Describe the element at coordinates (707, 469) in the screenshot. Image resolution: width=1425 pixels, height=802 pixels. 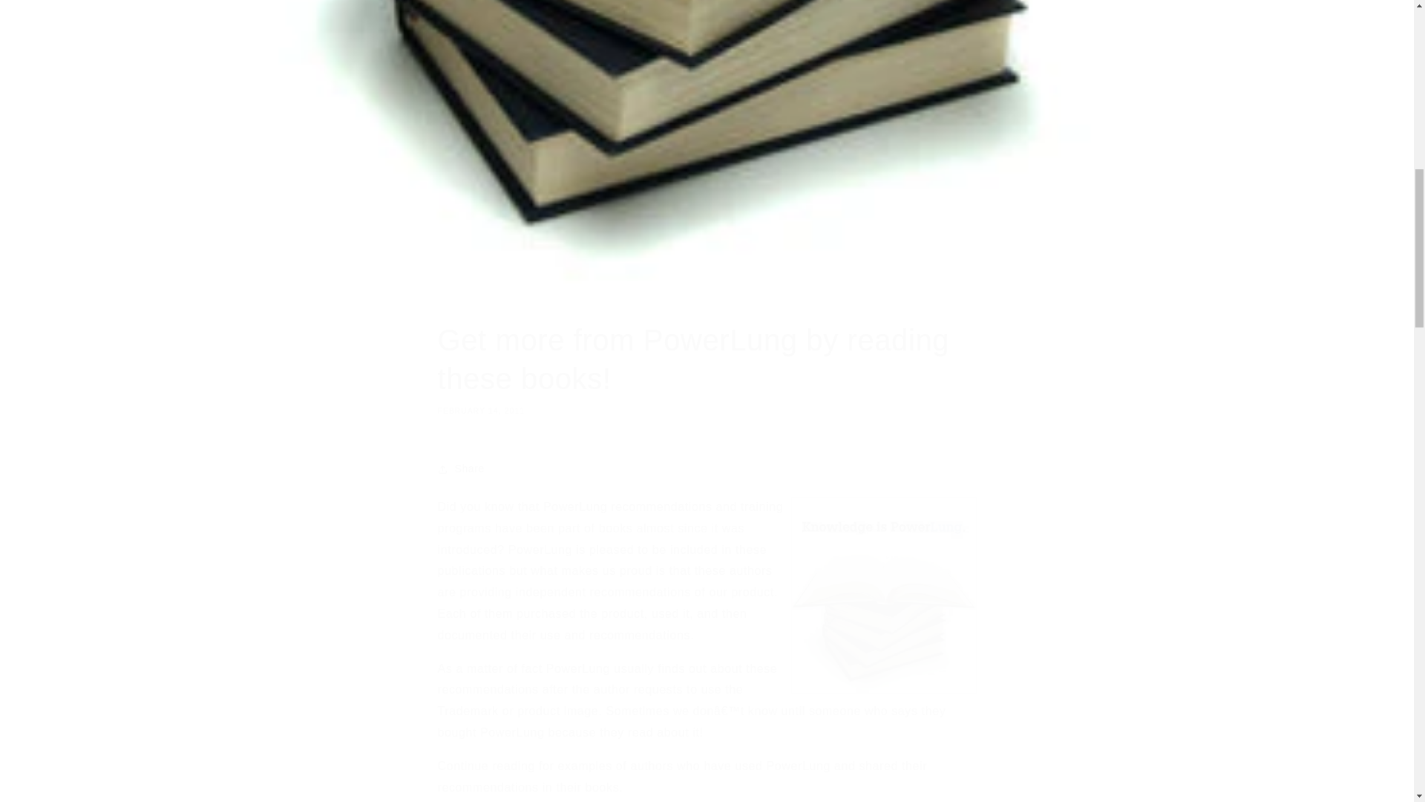
I see `Share` at that location.